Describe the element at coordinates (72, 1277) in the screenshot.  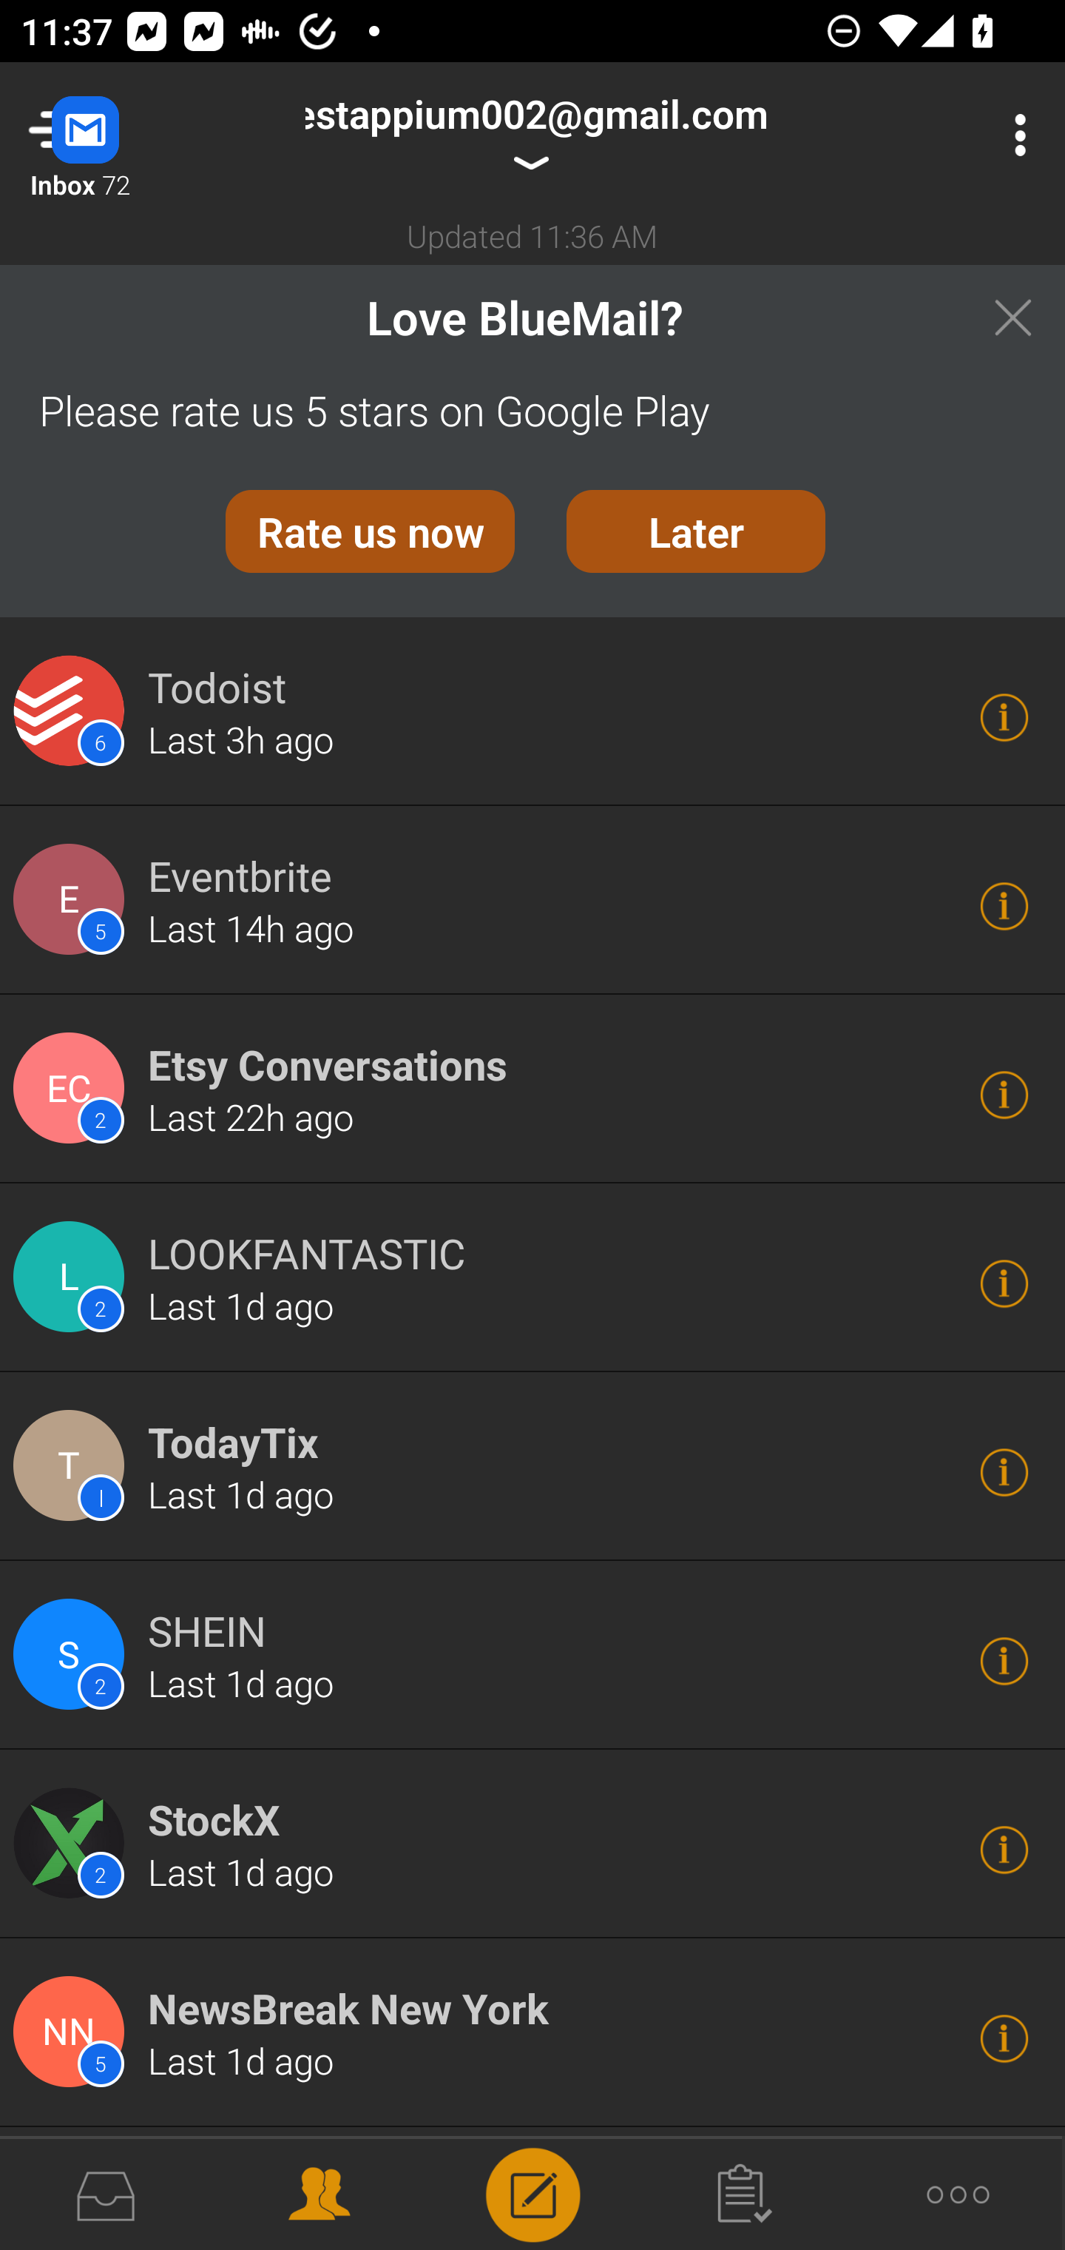
I see `2` at that location.